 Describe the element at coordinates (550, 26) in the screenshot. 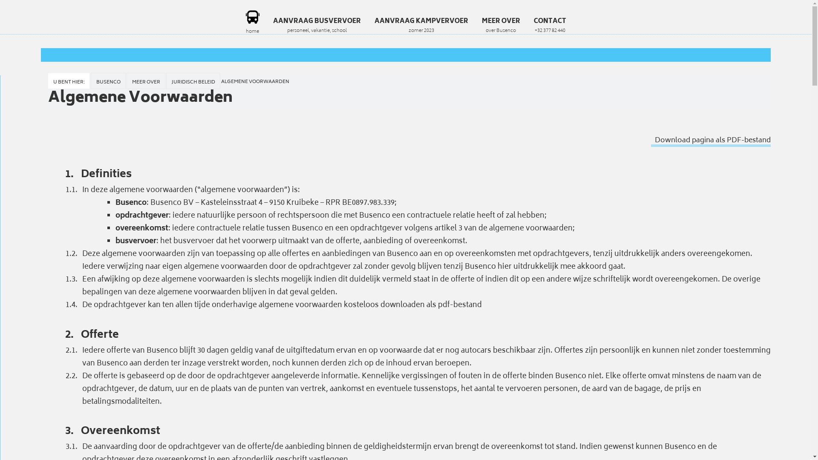

I see `CONTACT` at that location.